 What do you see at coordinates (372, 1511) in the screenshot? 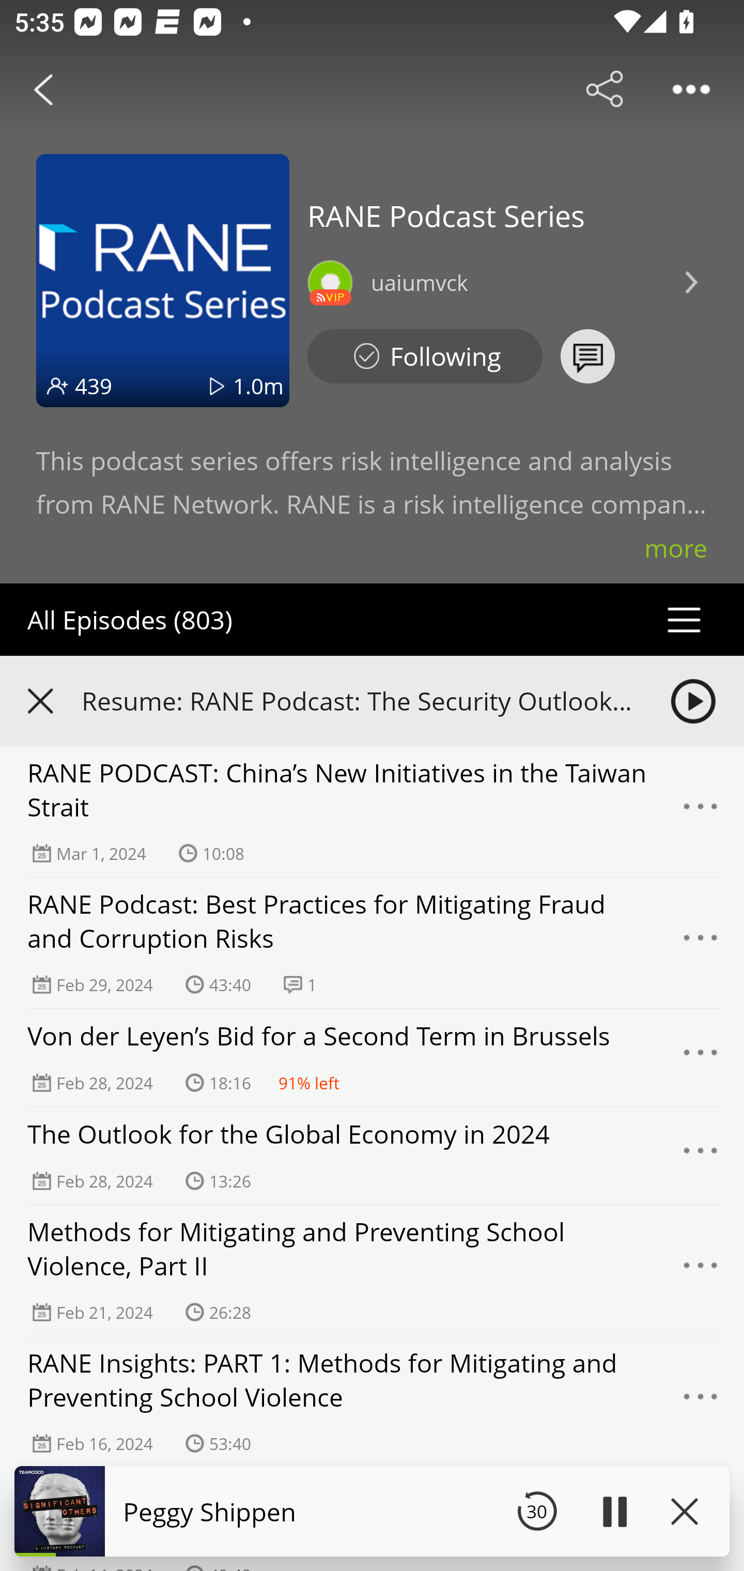
I see `Peggy Shippen 30 Seek Backward 187955.0 Play` at bounding box center [372, 1511].